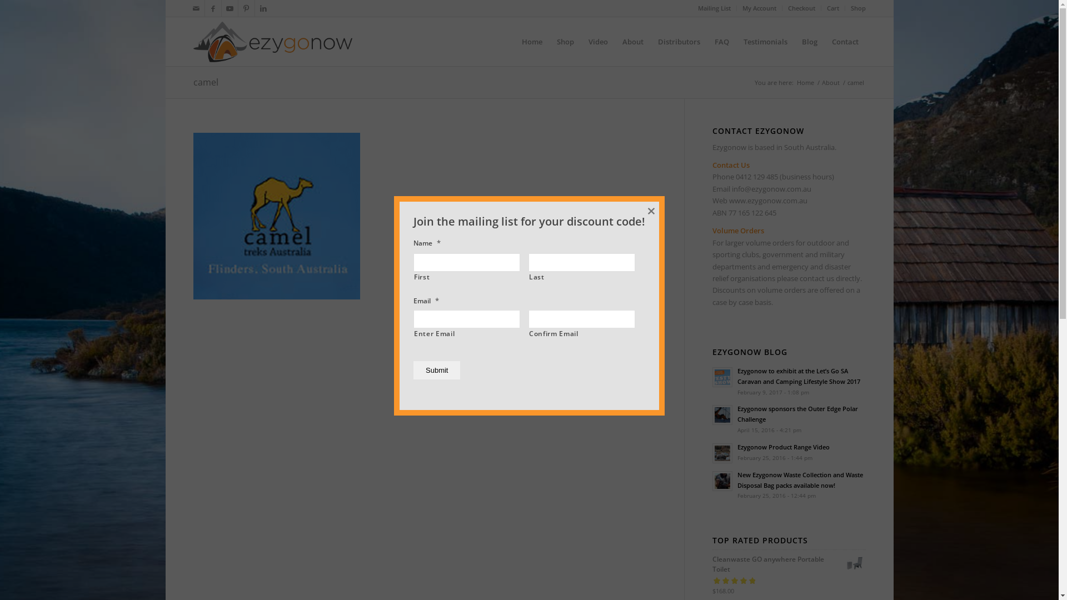 This screenshot has height=600, width=1067. Describe the element at coordinates (437, 370) in the screenshot. I see `Submit` at that location.